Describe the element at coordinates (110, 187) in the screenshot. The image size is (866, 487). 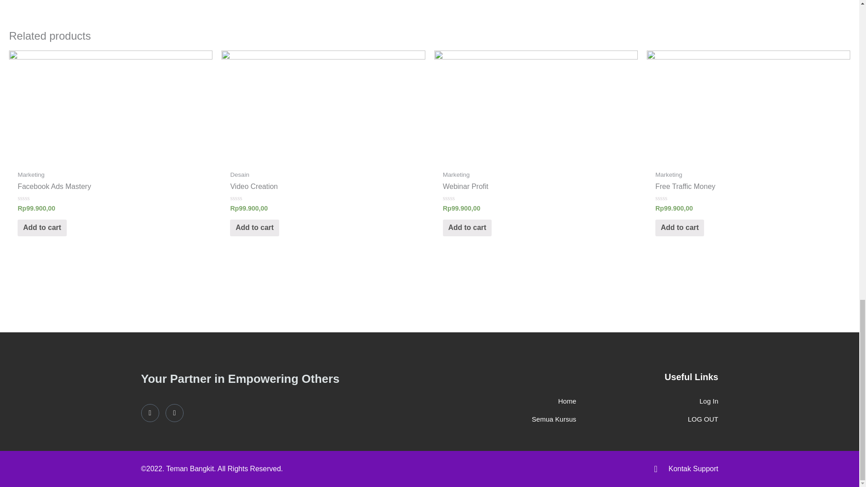
I see `Facebook Ads Mastery` at that location.